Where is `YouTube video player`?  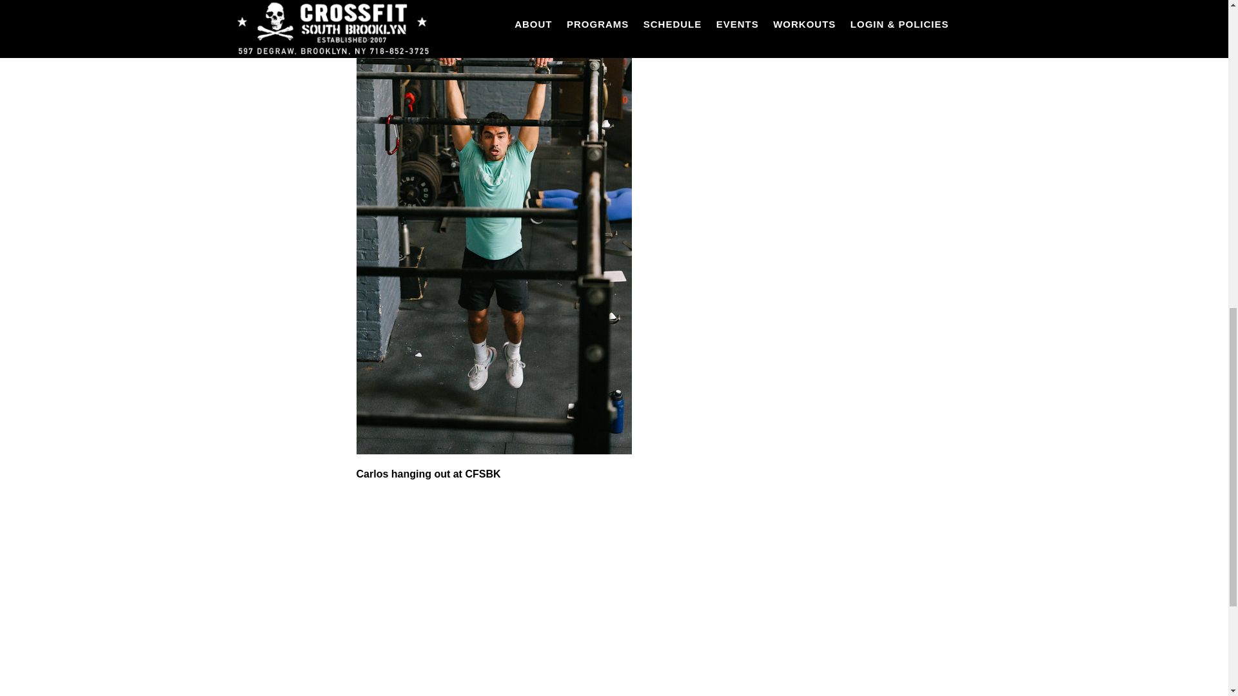 YouTube video player is located at coordinates (536, 595).